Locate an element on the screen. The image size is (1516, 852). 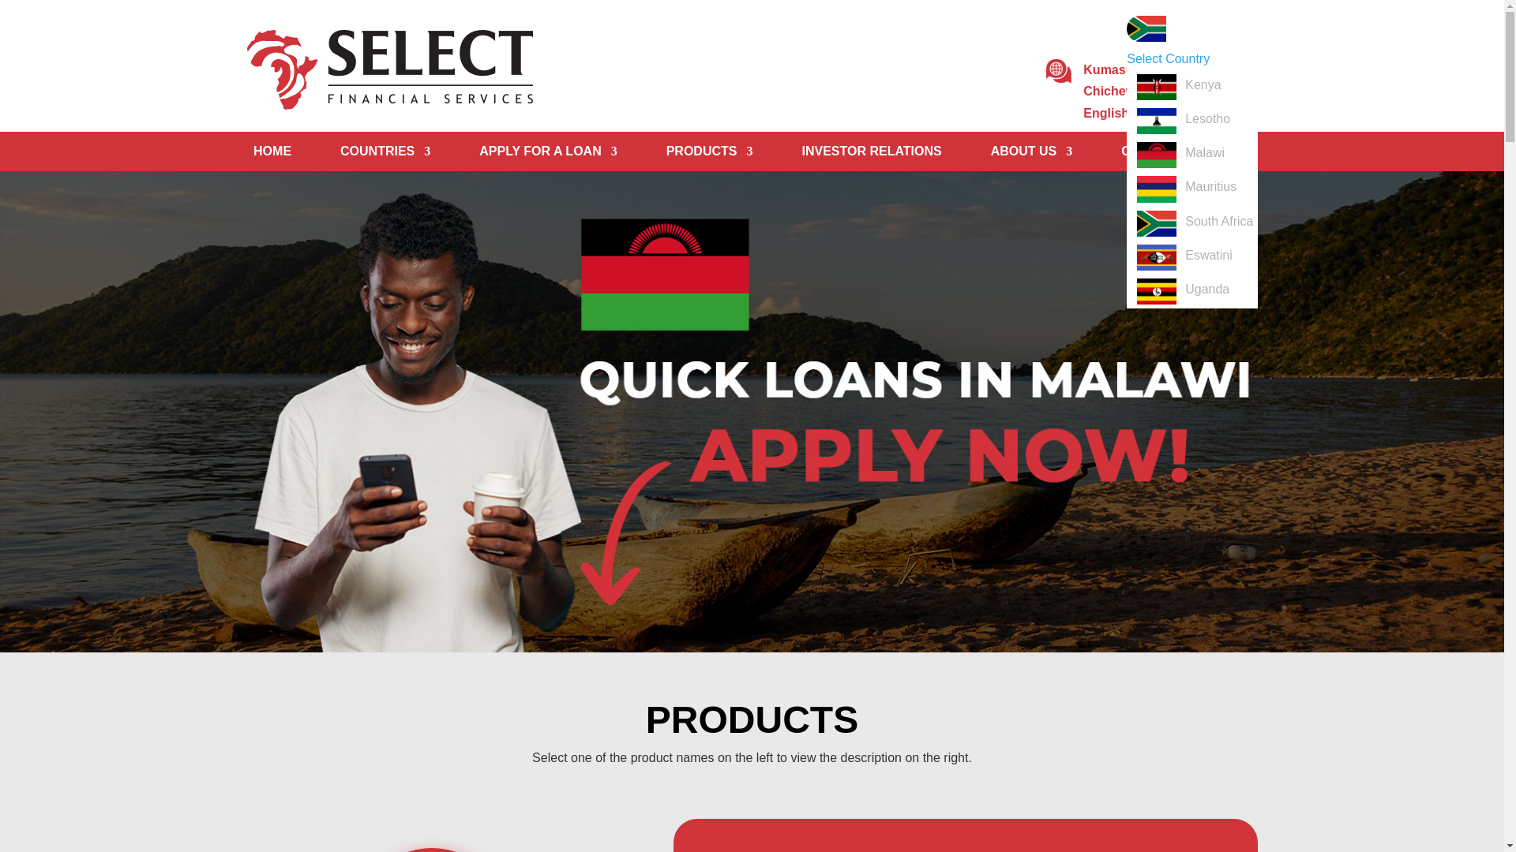
English is located at coordinates (1148, 101).